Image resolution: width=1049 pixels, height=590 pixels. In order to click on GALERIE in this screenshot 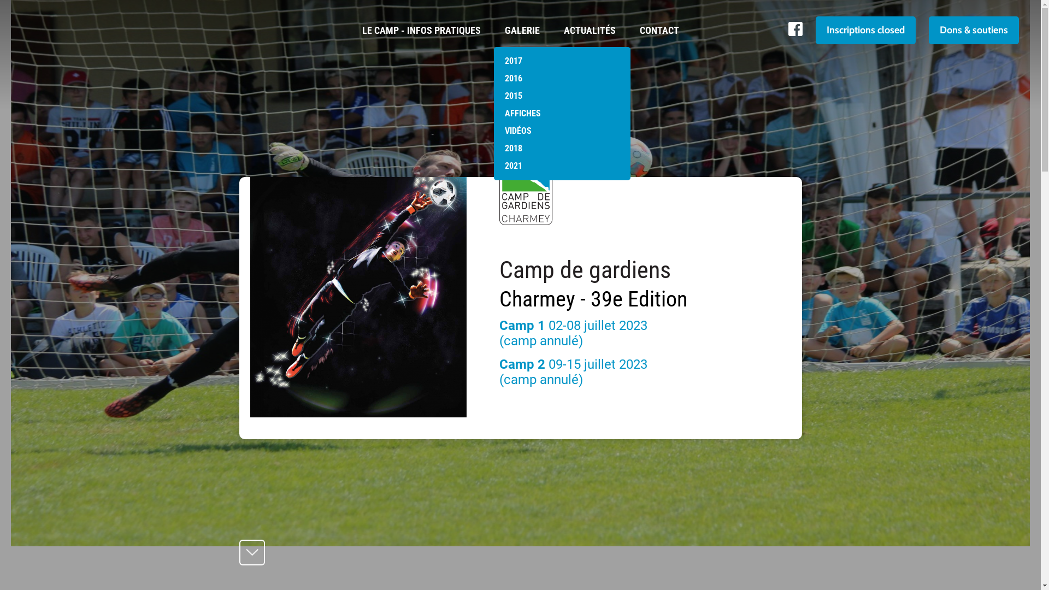, I will do `click(522, 23)`.